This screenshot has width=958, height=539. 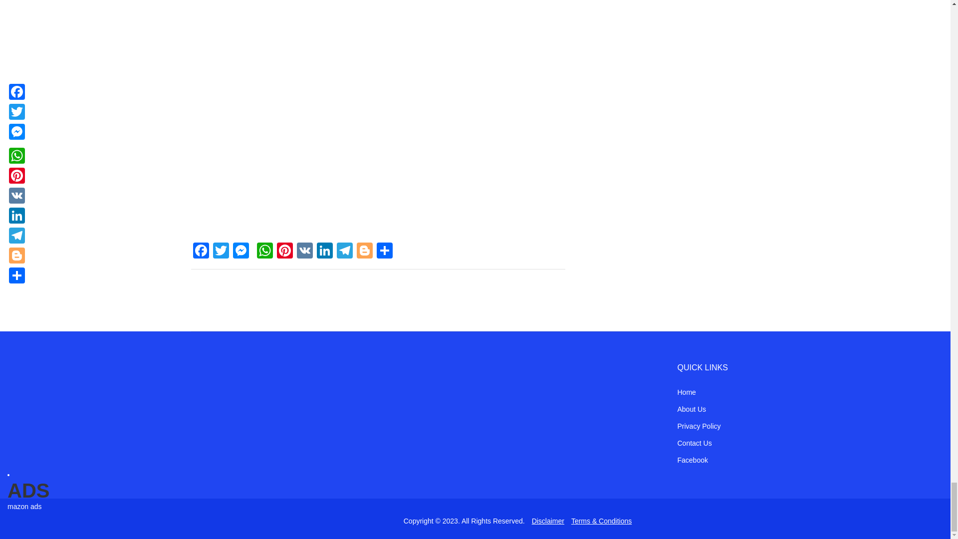 What do you see at coordinates (324, 252) in the screenshot?
I see `LinkedIn` at bounding box center [324, 252].